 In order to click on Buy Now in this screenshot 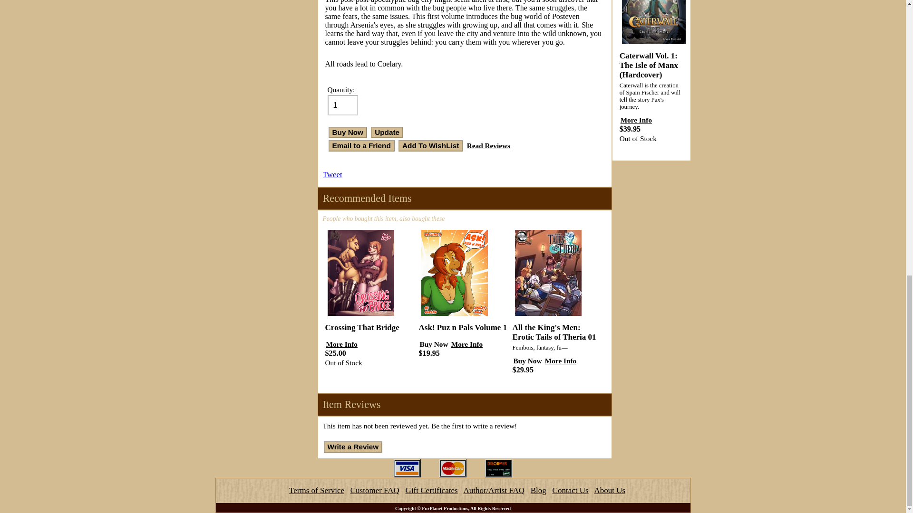, I will do `click(347, 132)`.